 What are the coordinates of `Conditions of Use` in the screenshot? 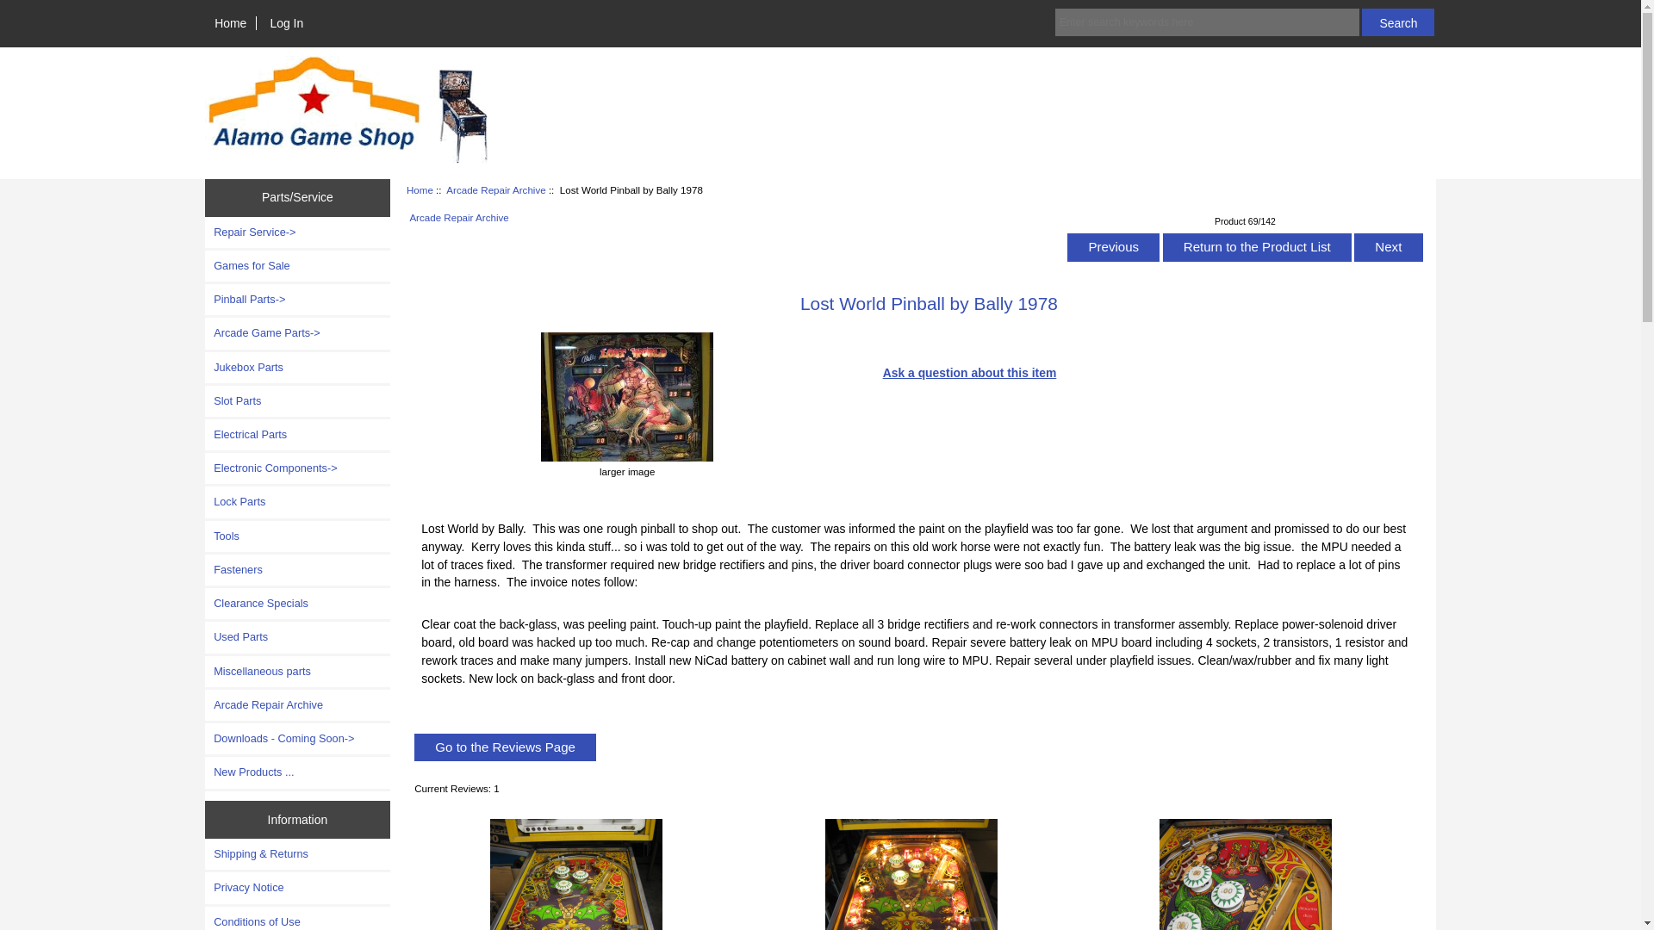 It's located at (298, 918).